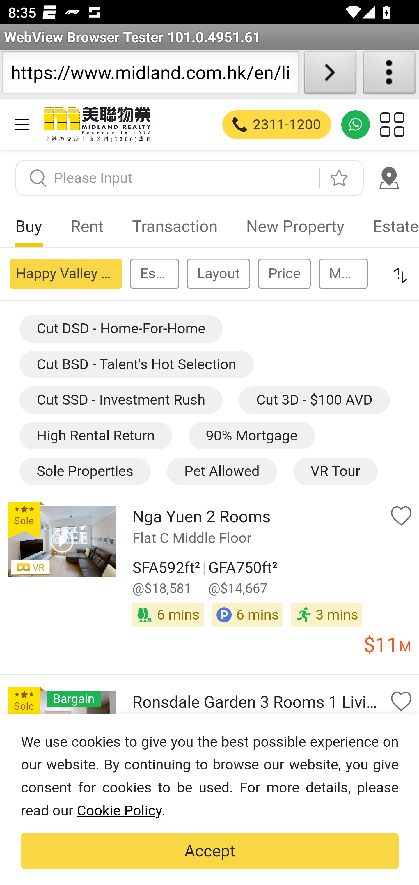  I want to click on Estate, so click(389, 226).